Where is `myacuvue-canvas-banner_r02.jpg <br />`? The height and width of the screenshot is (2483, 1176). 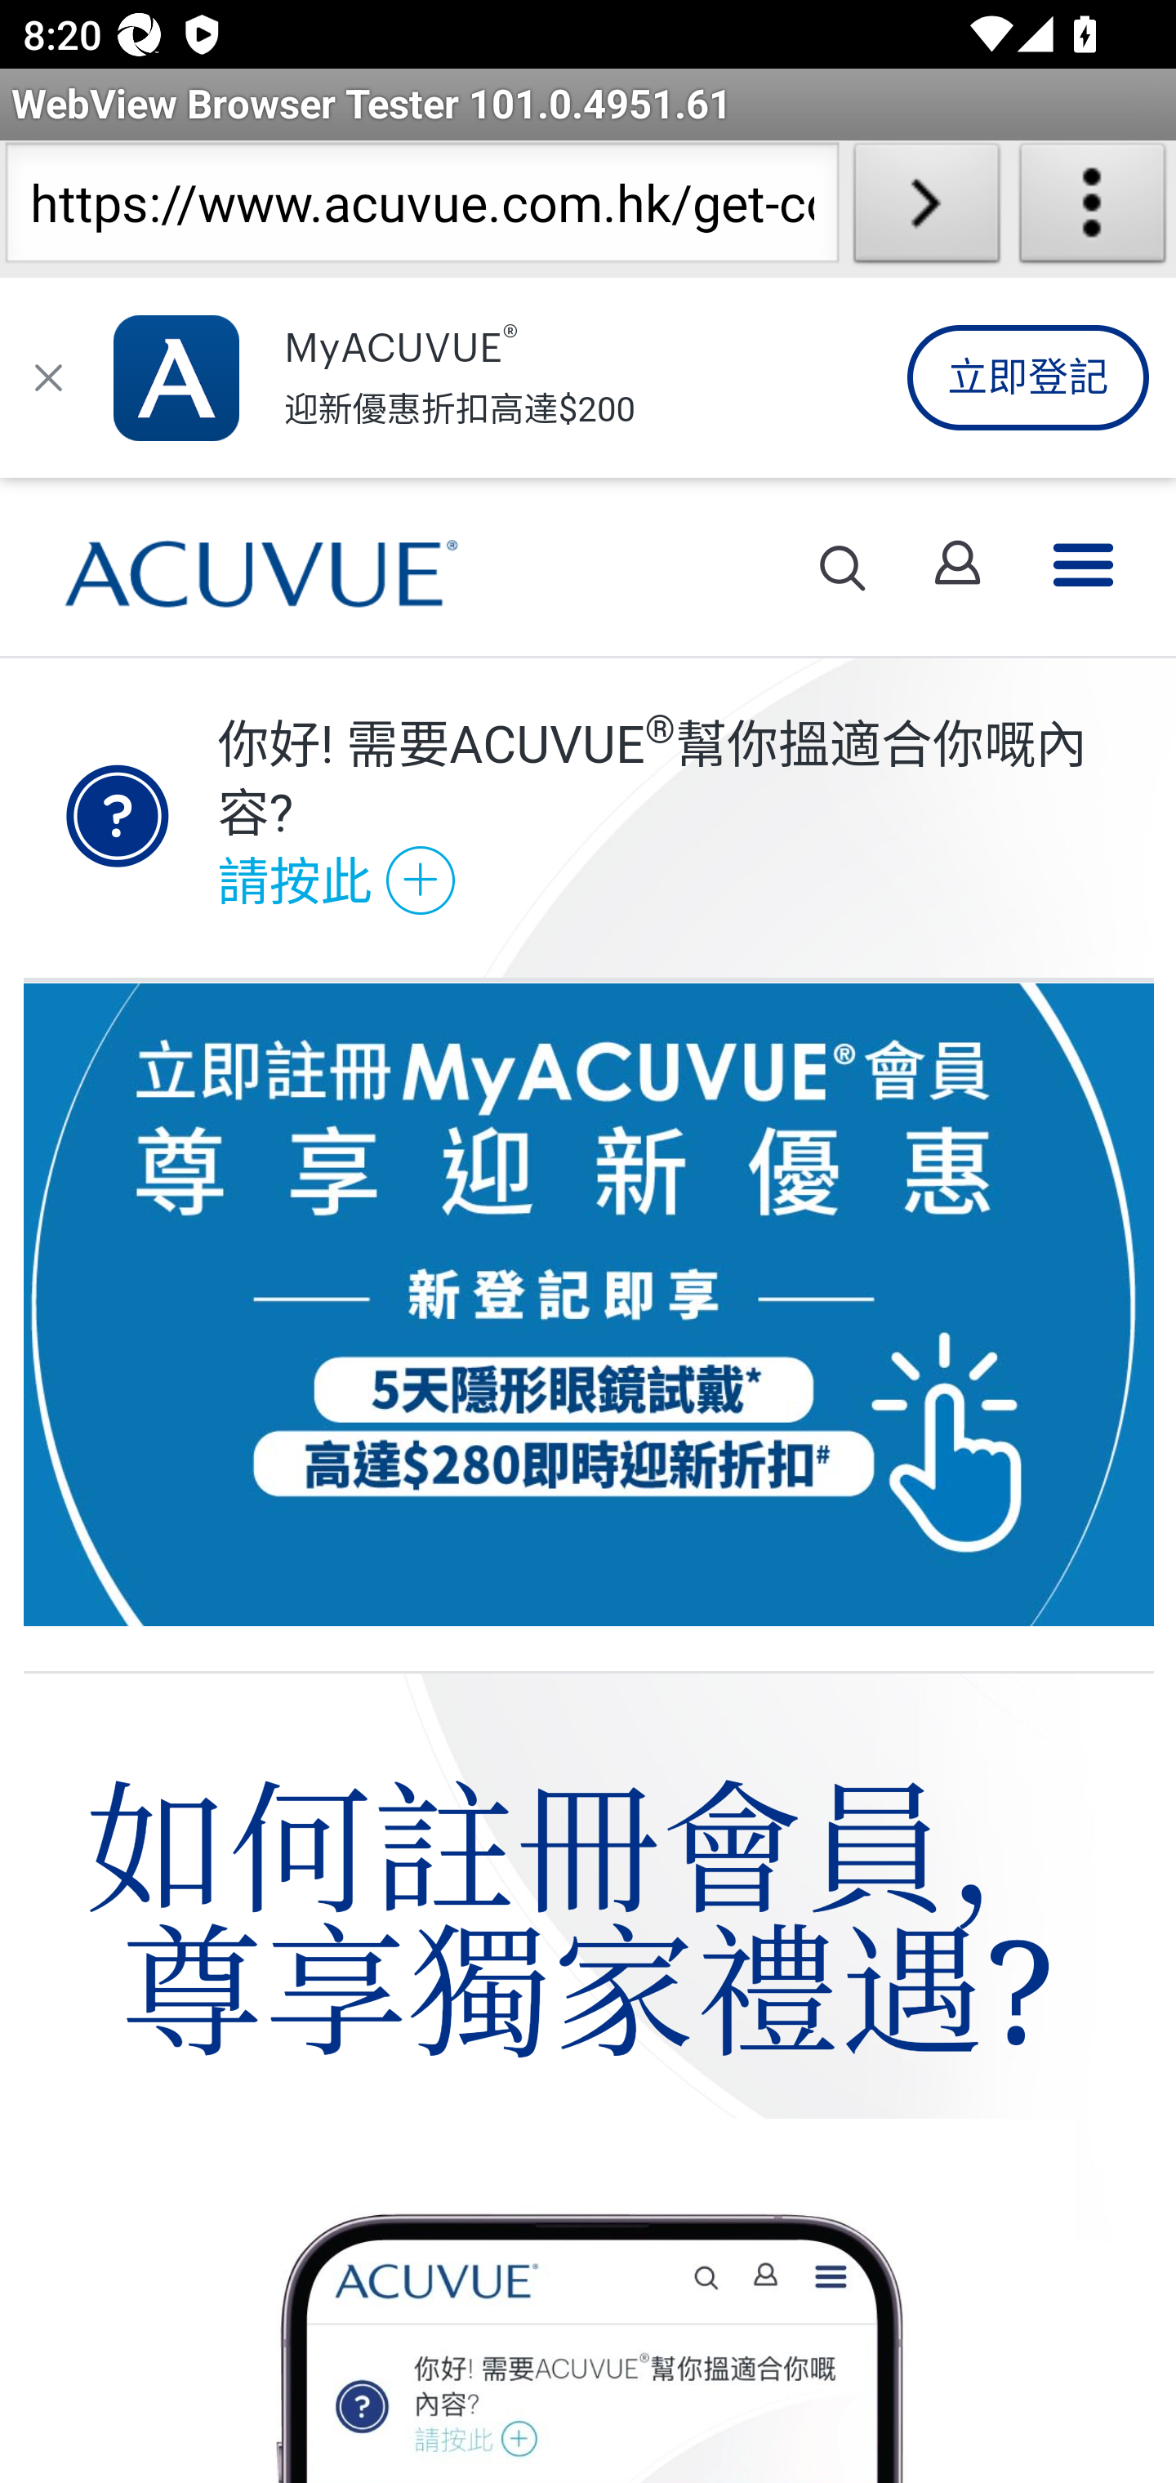 myacuvue-canvas-banner_r02.jpg <br /> is located at coordinates (590, 1326).